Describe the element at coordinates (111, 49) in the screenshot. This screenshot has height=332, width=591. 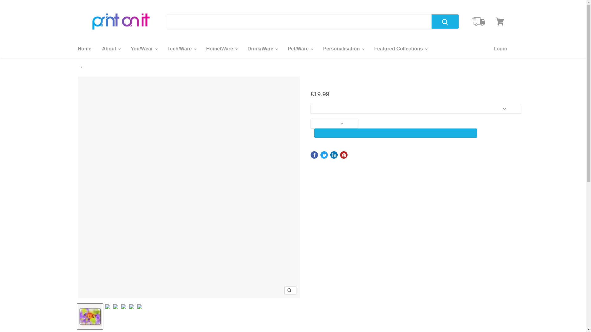
I see `About` at that location.